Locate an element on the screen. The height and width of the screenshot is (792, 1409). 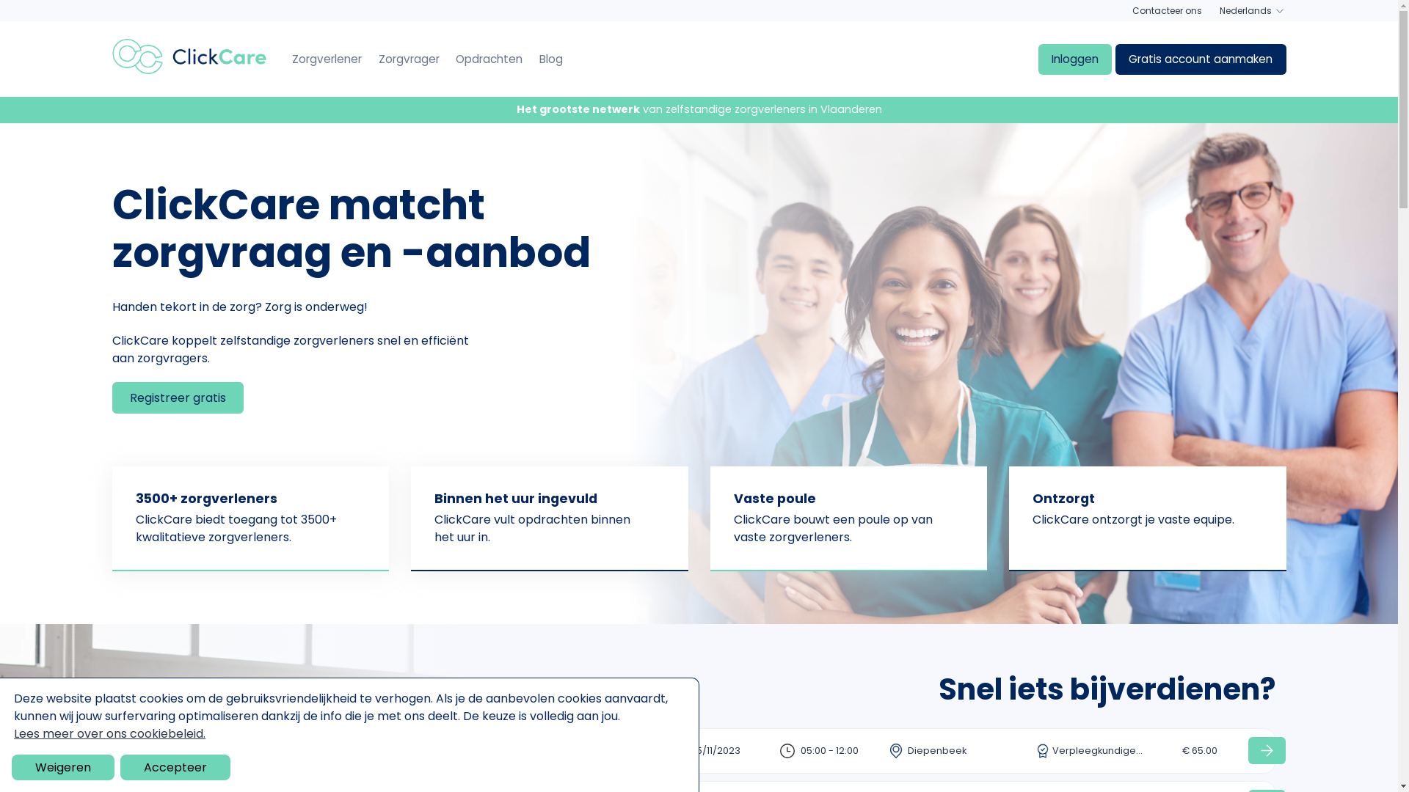
Registreer gratis is located at coordinates (178, 397).